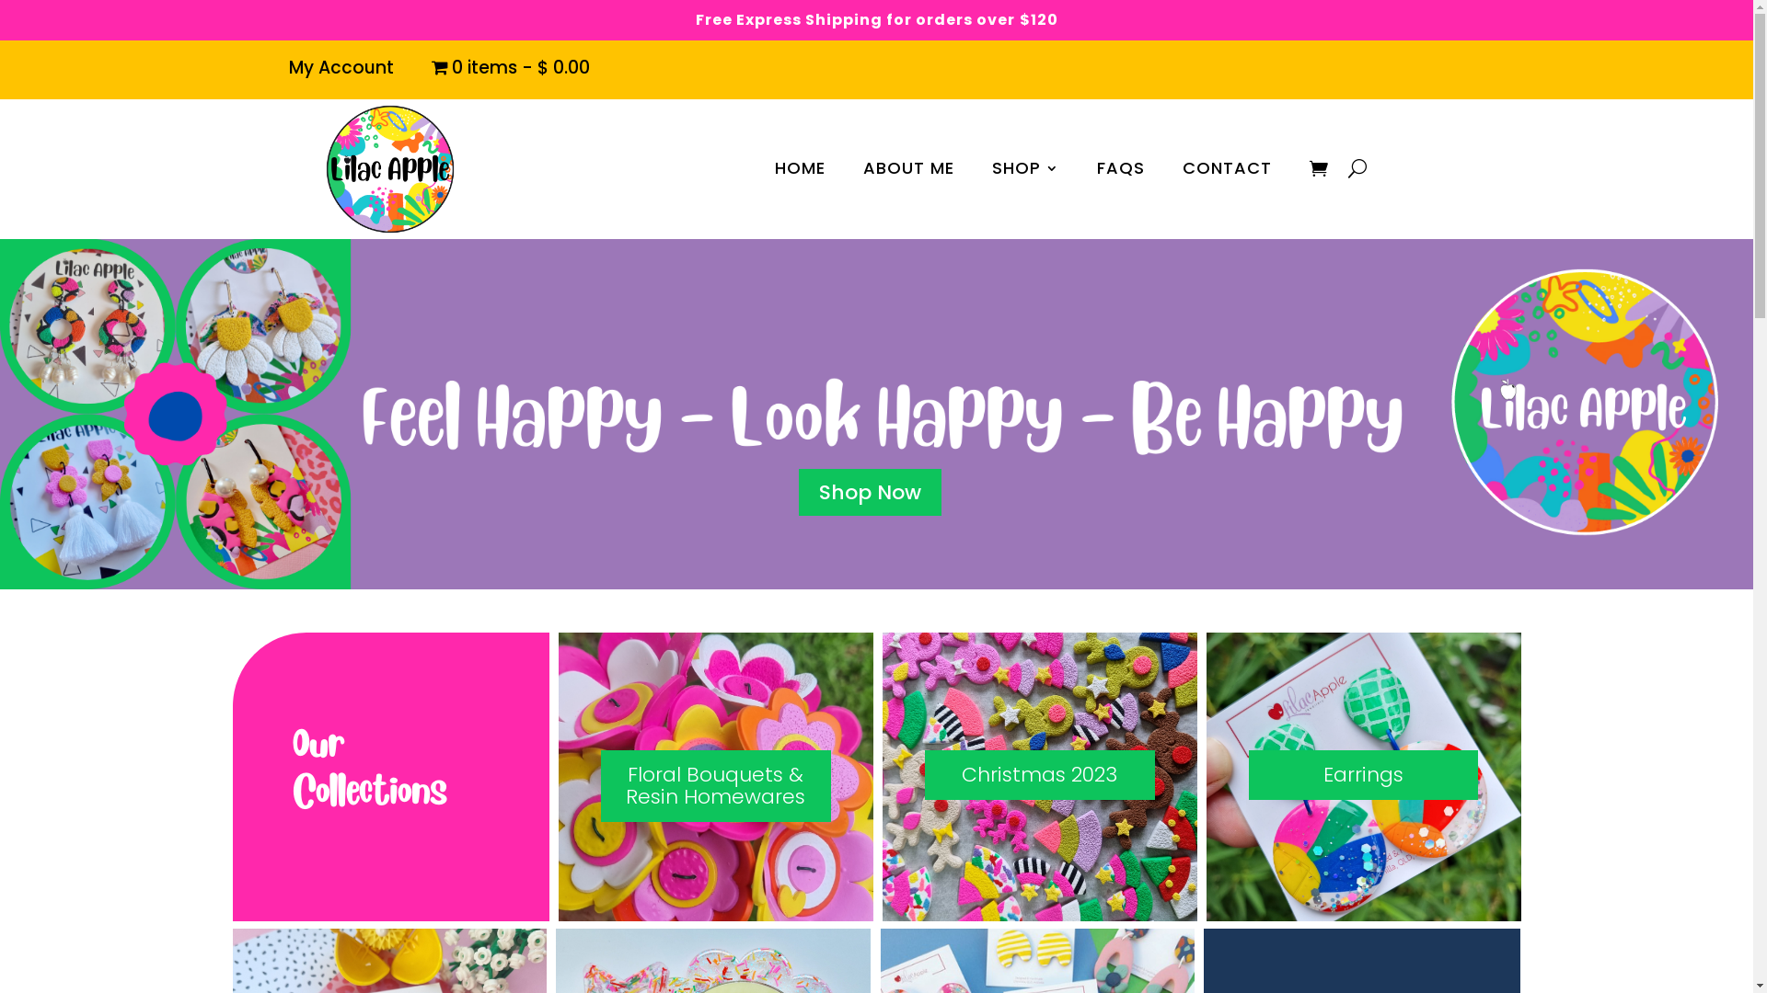 The height and width of the screenshot is (993, 1767). Describe the element at coordinates (801, 172) in the screenshot. I see `HOME` at that location.